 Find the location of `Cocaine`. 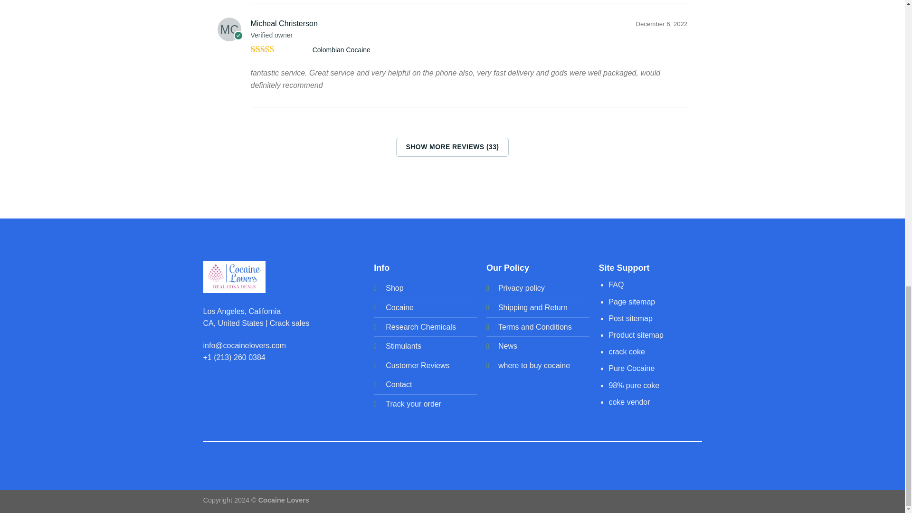

Cocaine is located at coordinates (400, 307).